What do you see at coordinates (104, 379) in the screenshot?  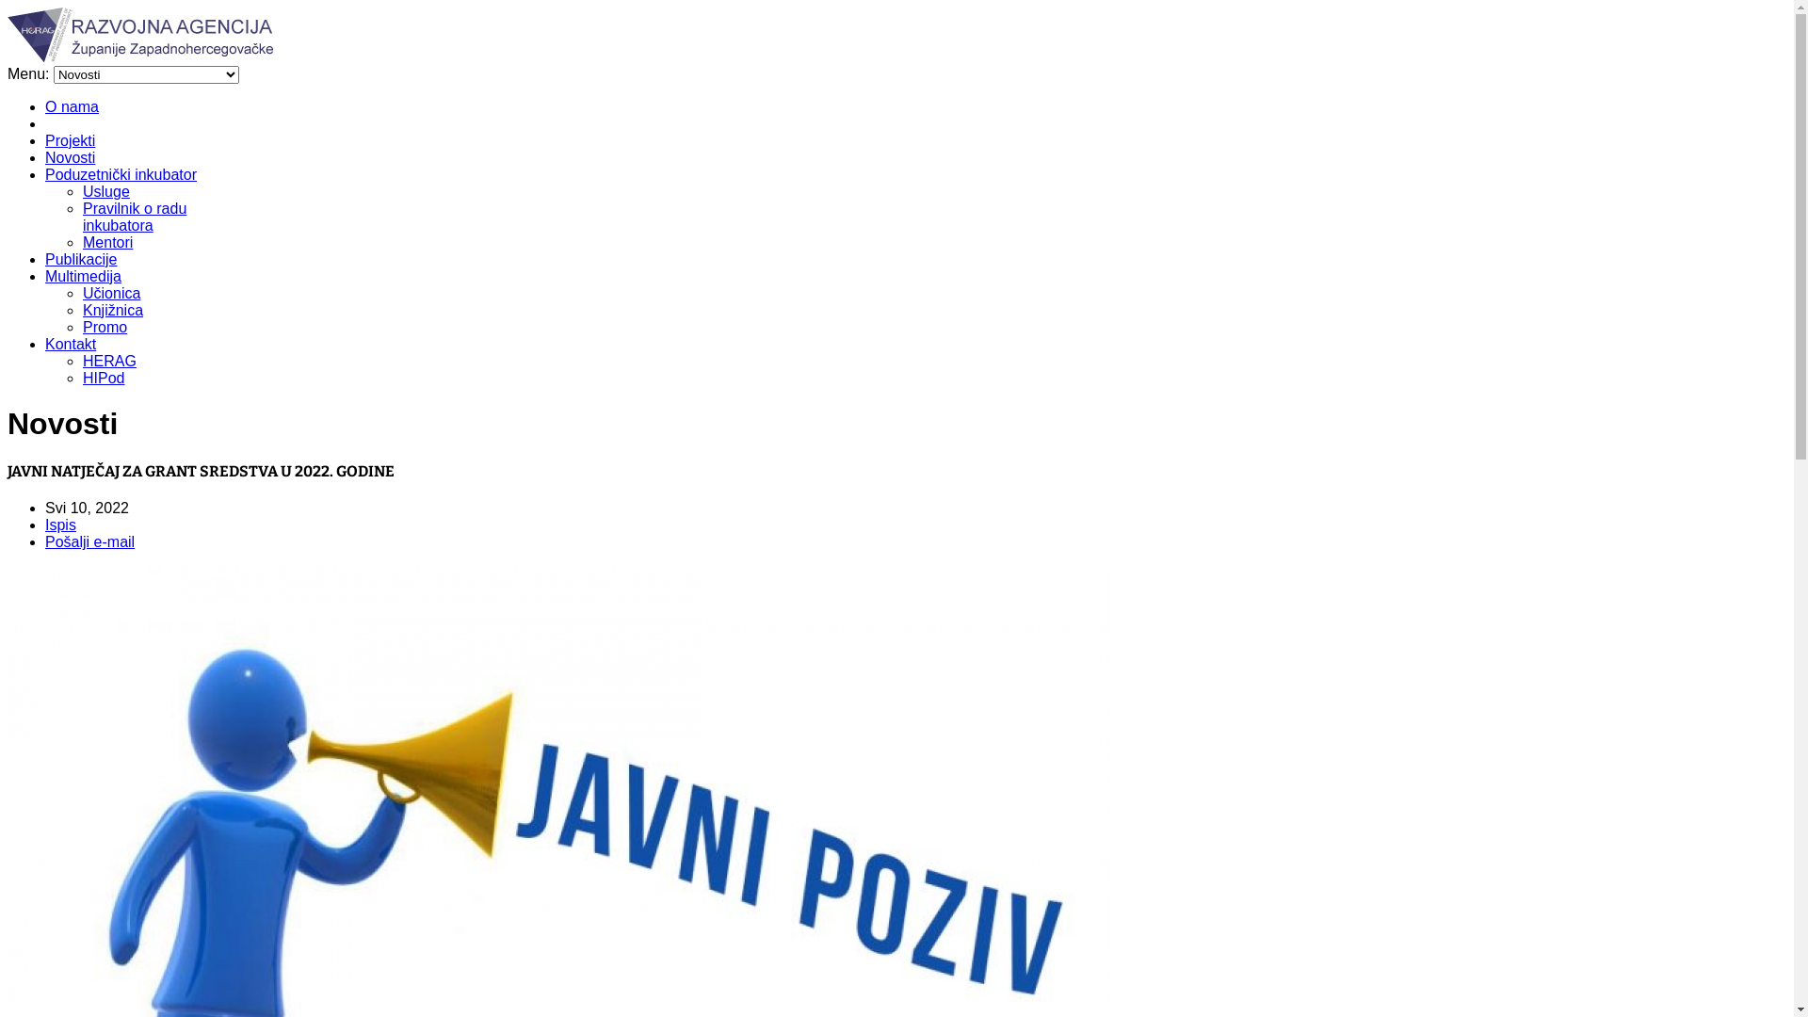 I see `HIPod` at bounding box center [104, 379].